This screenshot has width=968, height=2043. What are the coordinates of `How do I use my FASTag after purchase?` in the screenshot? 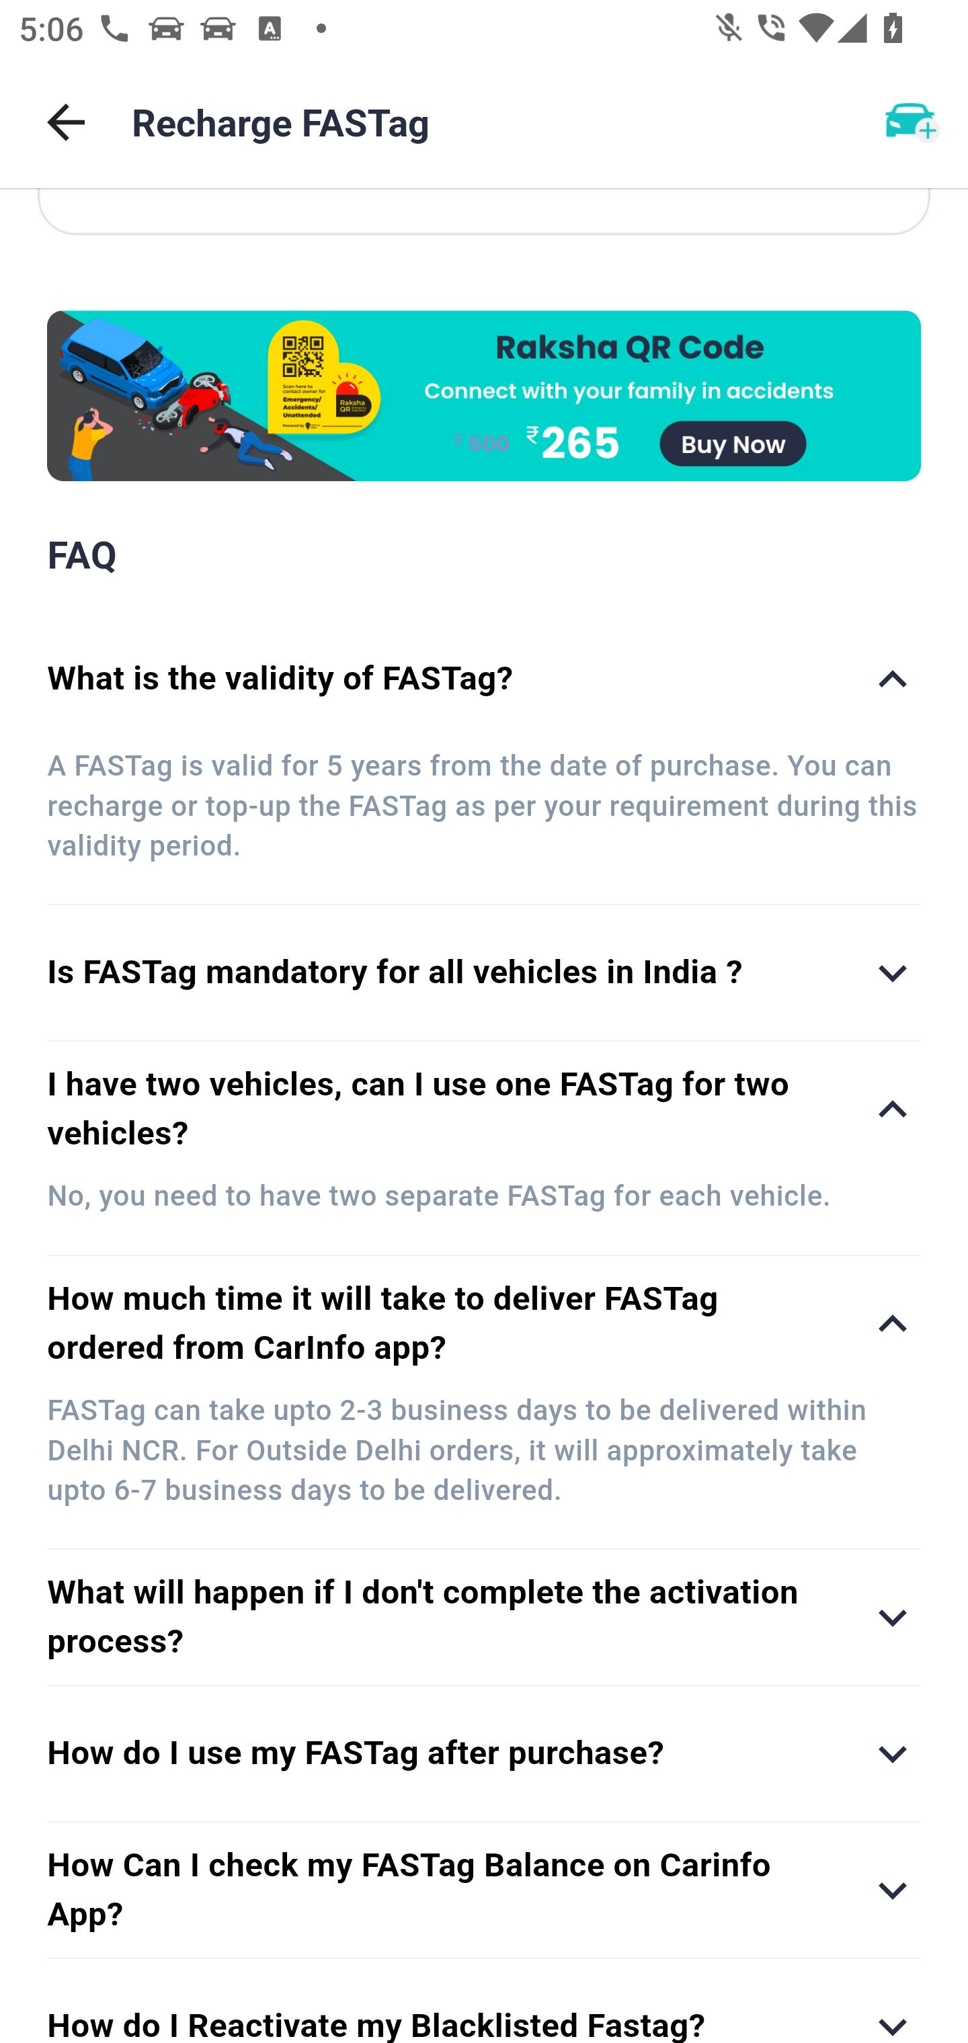 It's located at (484, 1754).